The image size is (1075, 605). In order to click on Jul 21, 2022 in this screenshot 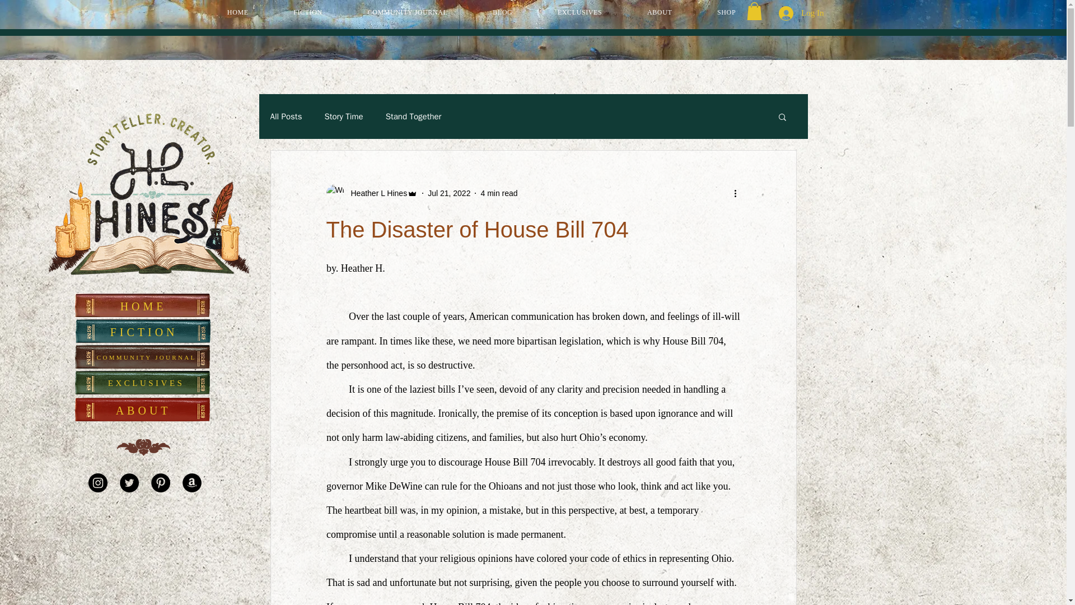, I will do `click(449, 193)`.